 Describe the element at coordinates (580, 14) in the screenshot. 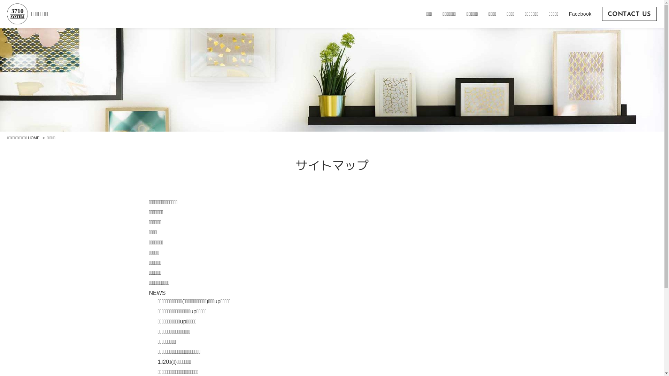

I see `Facebook` at that location.